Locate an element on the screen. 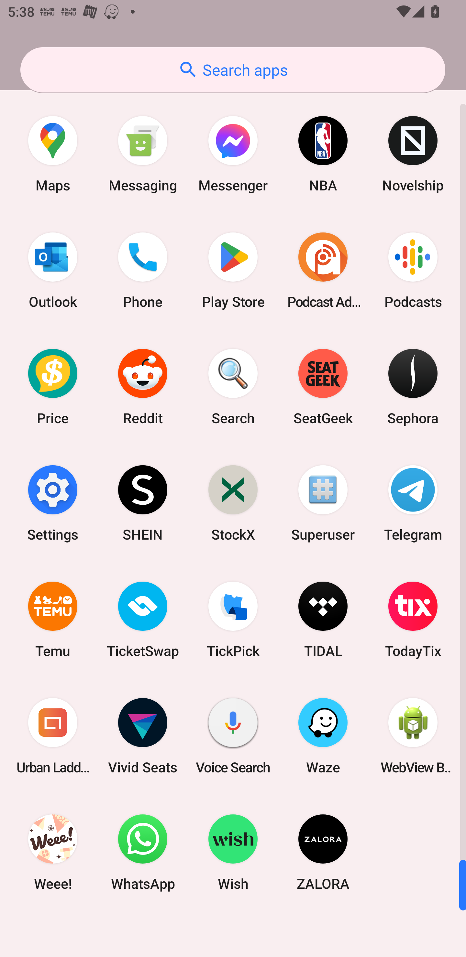  Price is located at coordinates (53, 387).